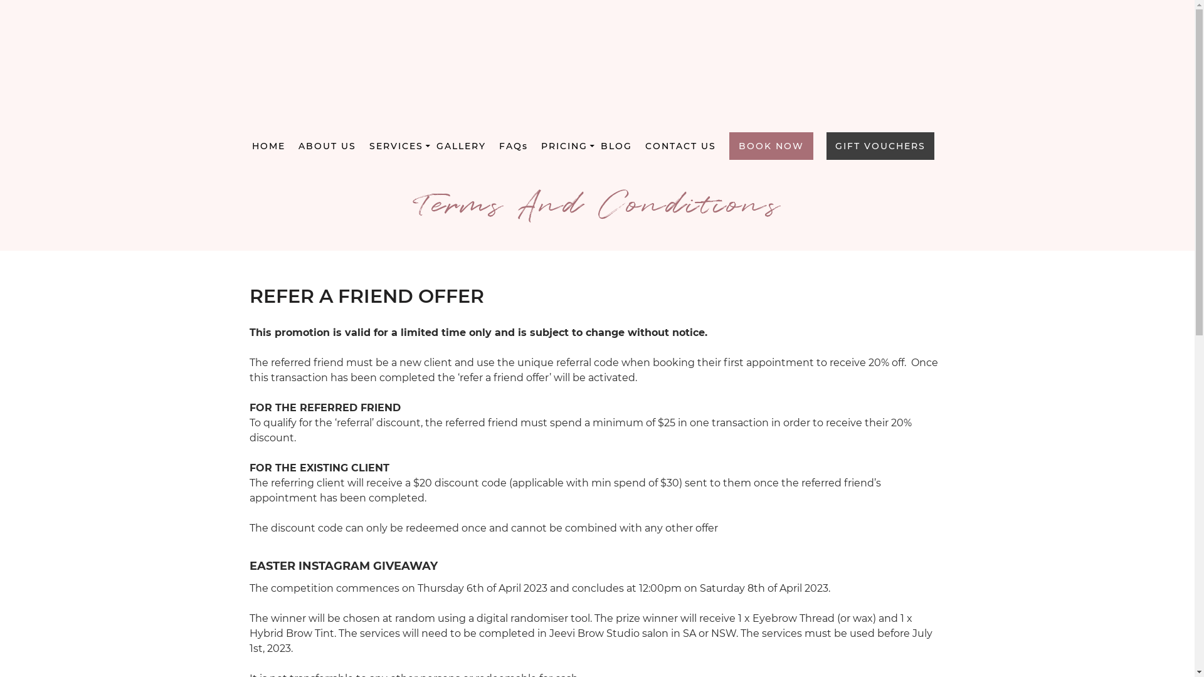  Describe the element at coordinates (396, 146) in the screenshot. I see `SERVICES` at that location.